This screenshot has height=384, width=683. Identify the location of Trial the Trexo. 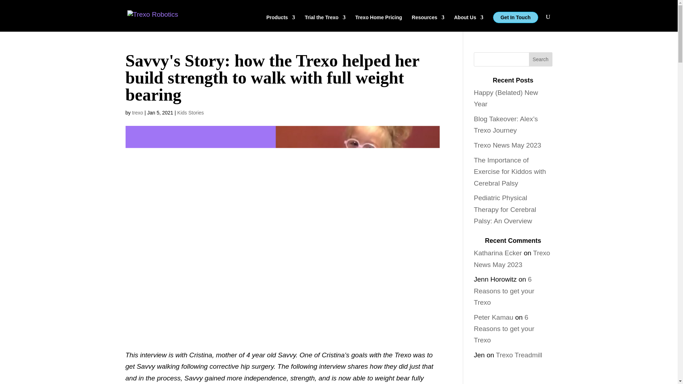
(325, 23).